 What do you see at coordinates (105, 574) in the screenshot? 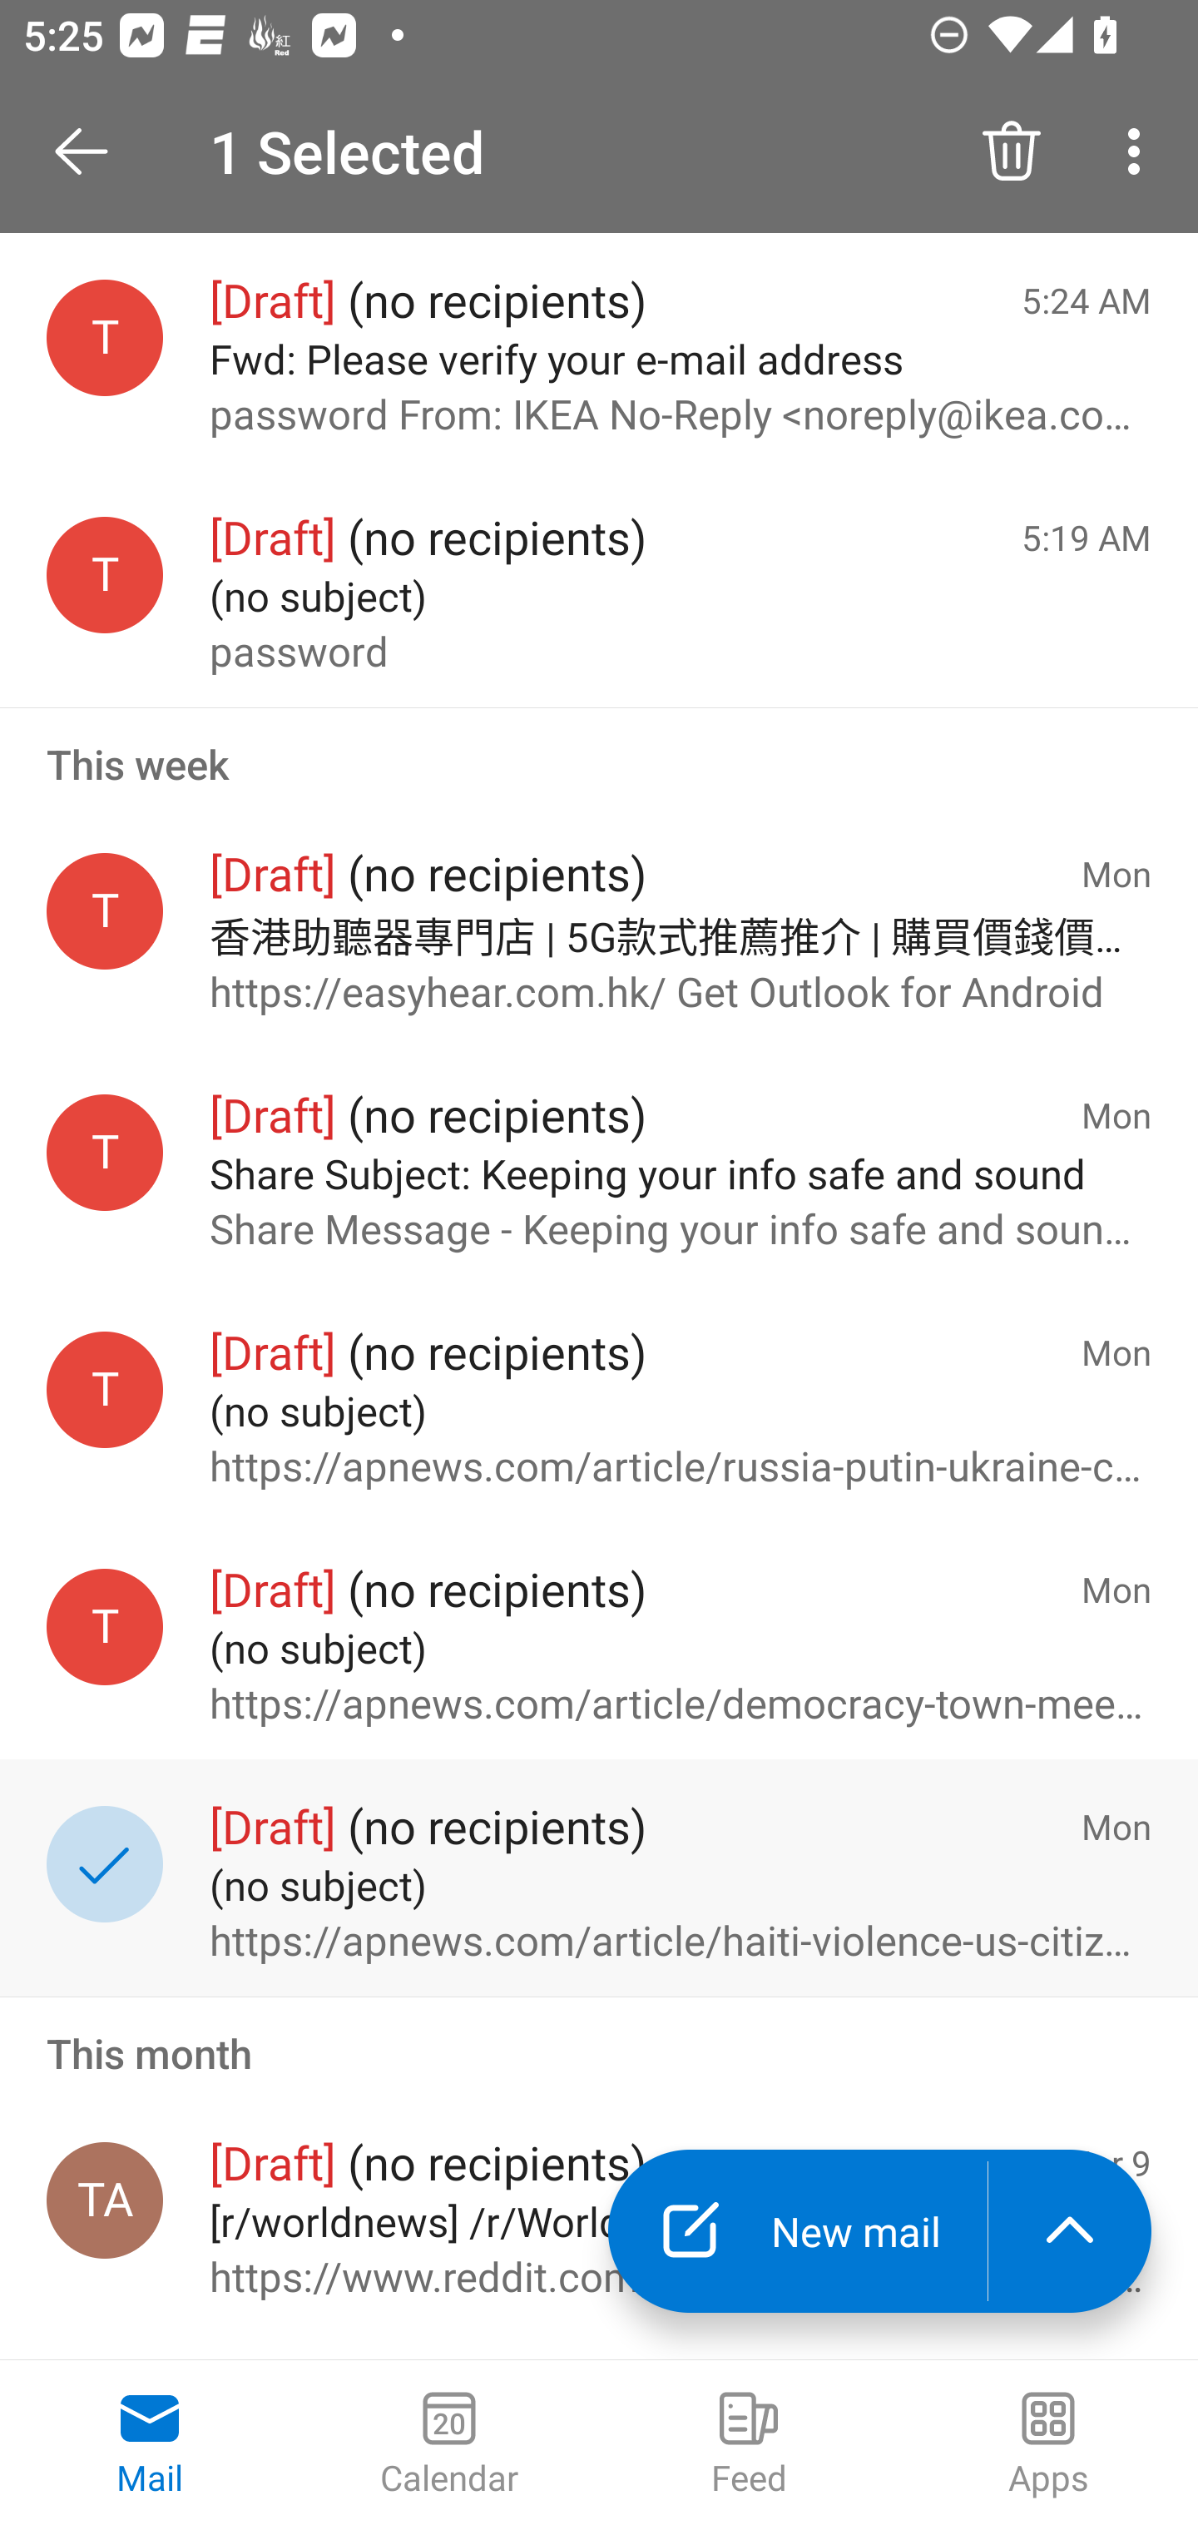
I see `testappium002@outlook.com` at bounding box center [105, 574].